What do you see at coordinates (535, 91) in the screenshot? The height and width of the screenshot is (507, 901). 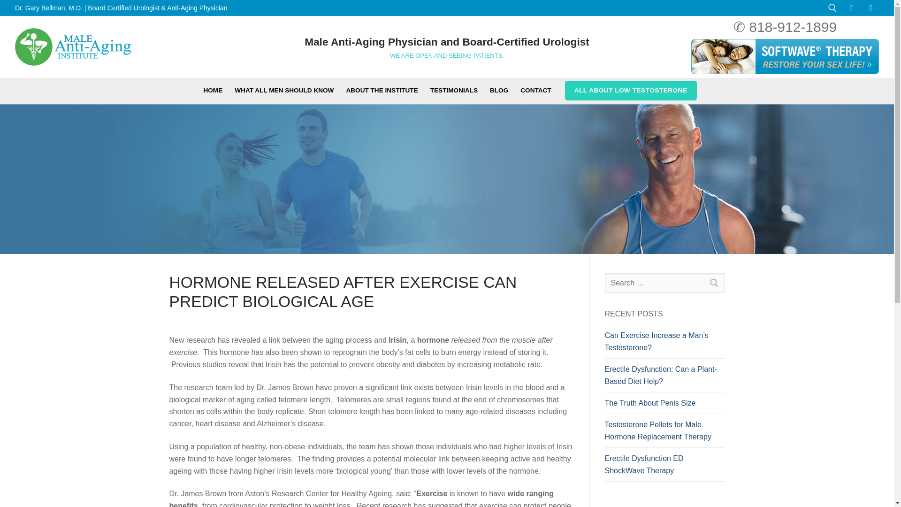 I see `CONTACT` at bounding box center [535, 91].